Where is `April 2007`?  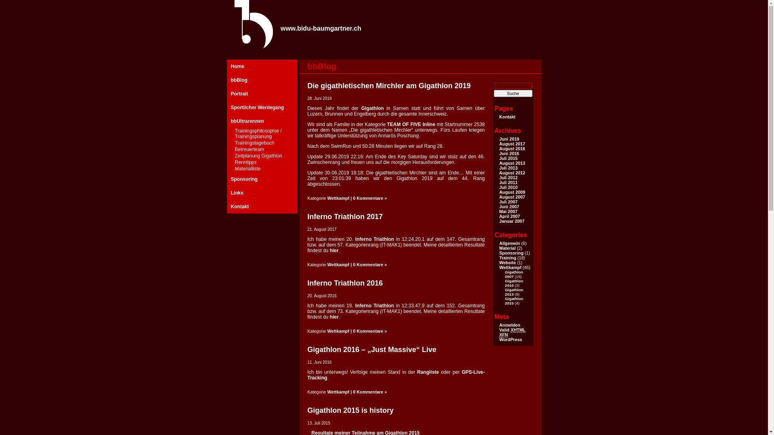
April 2007 is located at coordinates (510, 216).